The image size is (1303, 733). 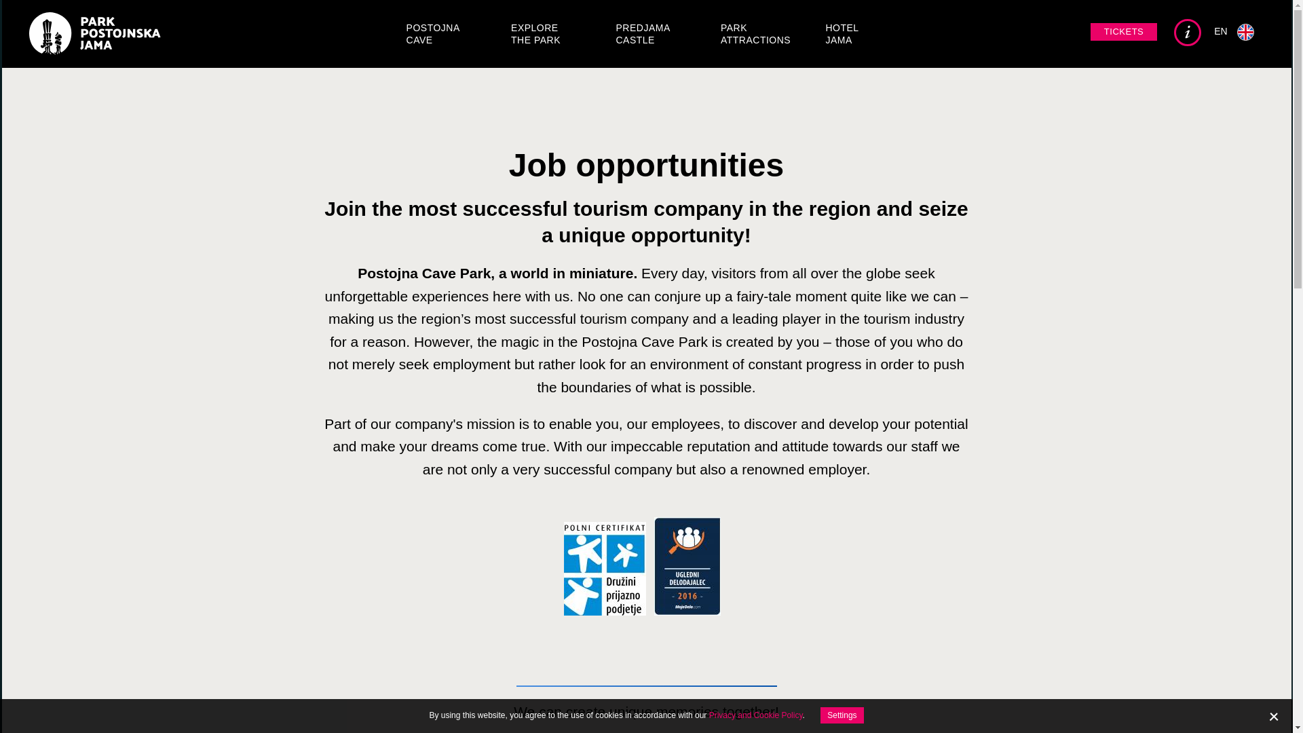 I want to click on PARK ATTRACTIONS, so click(x=755, y=34).